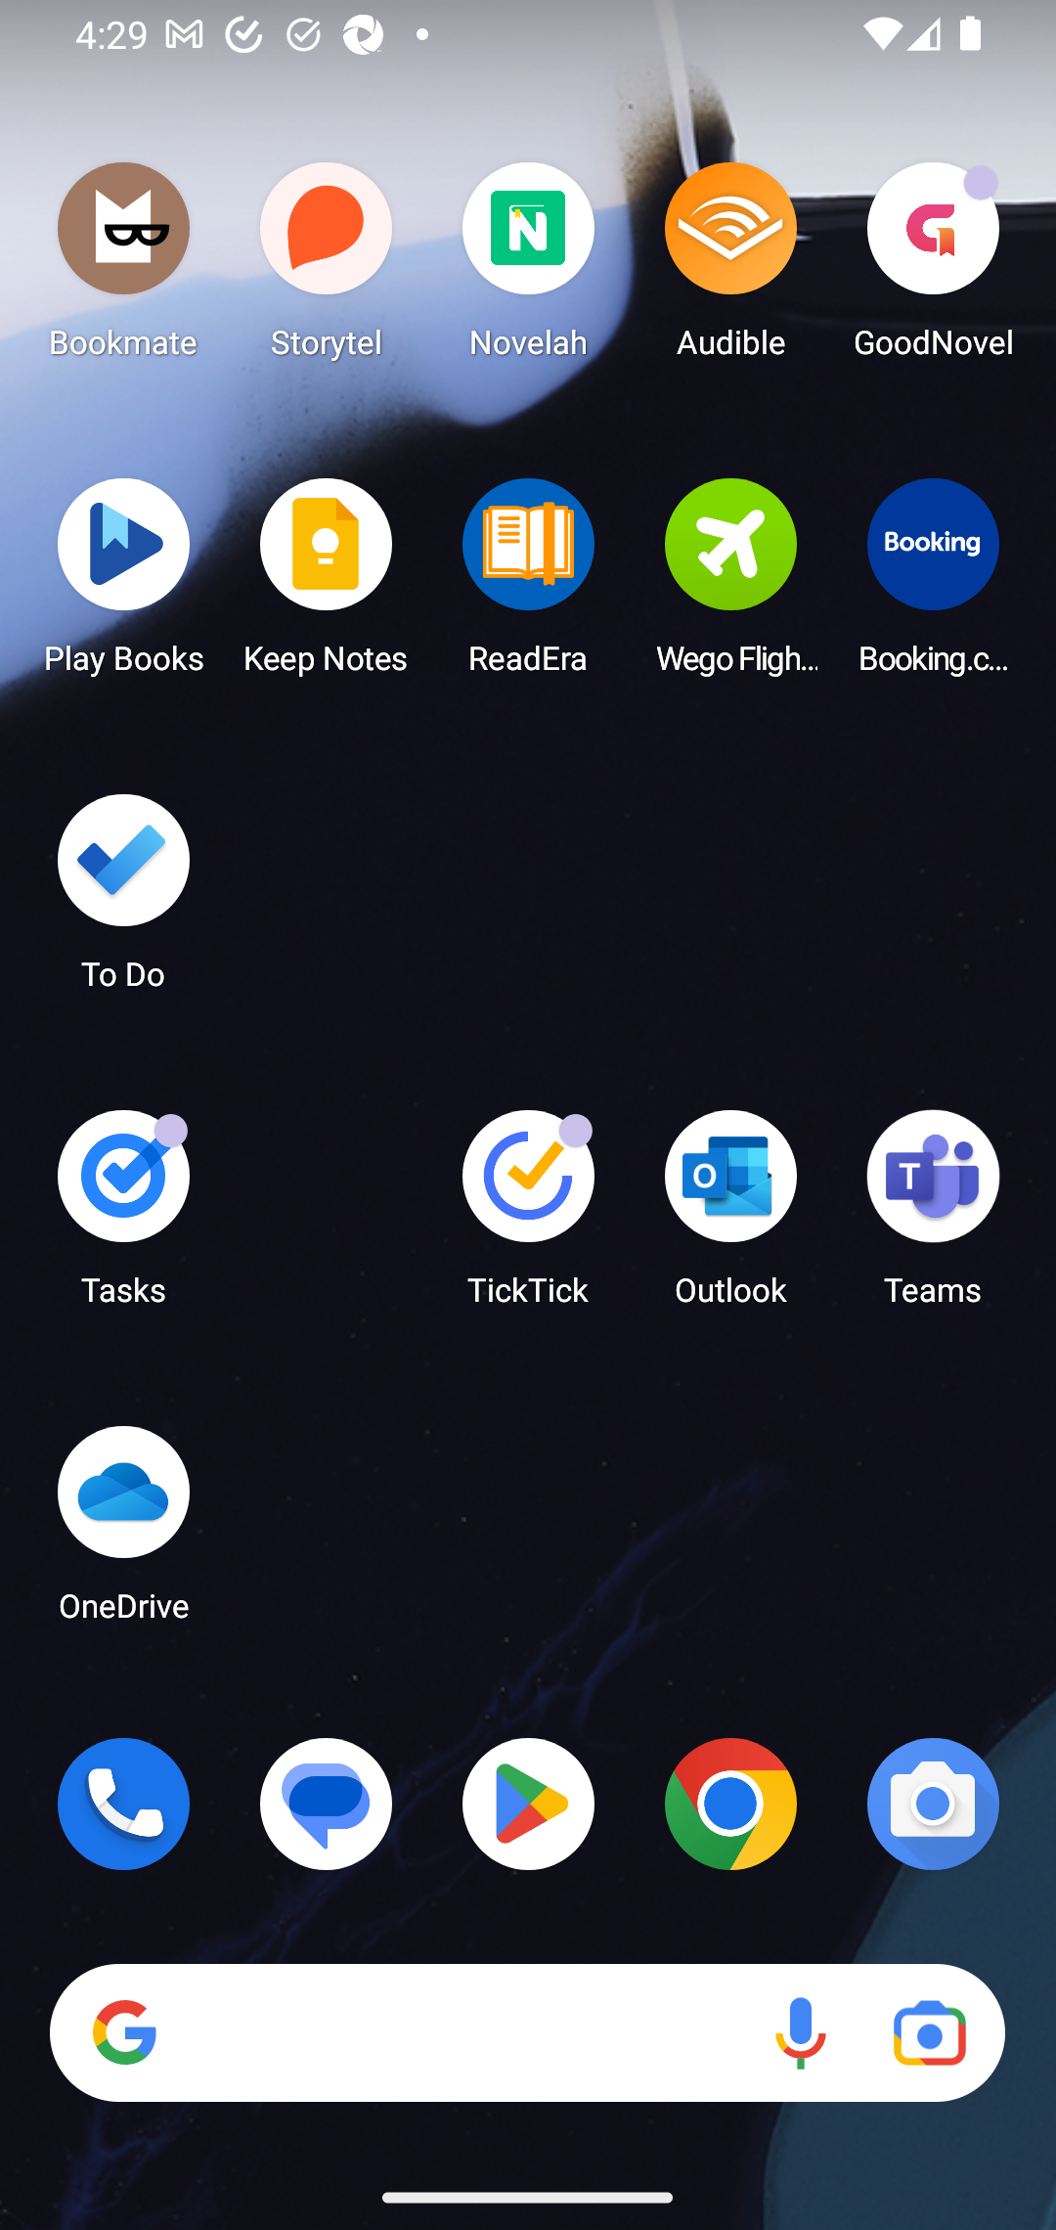  Describe the element at coordinates (929, 2033) in the screenshot. I see `Google Lens` at that location.